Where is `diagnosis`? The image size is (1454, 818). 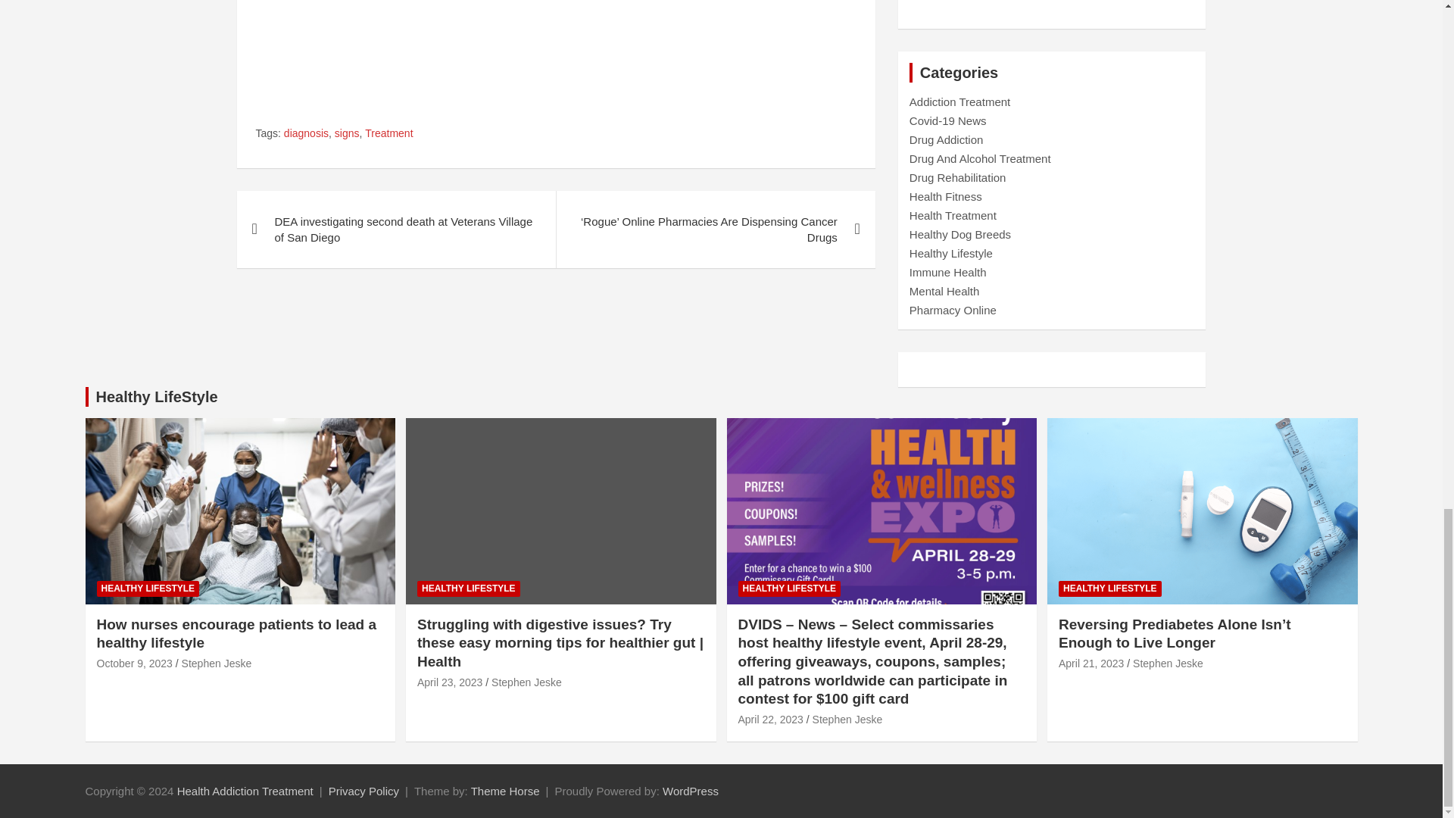
diagnosis is located at coordinates (306, 133).